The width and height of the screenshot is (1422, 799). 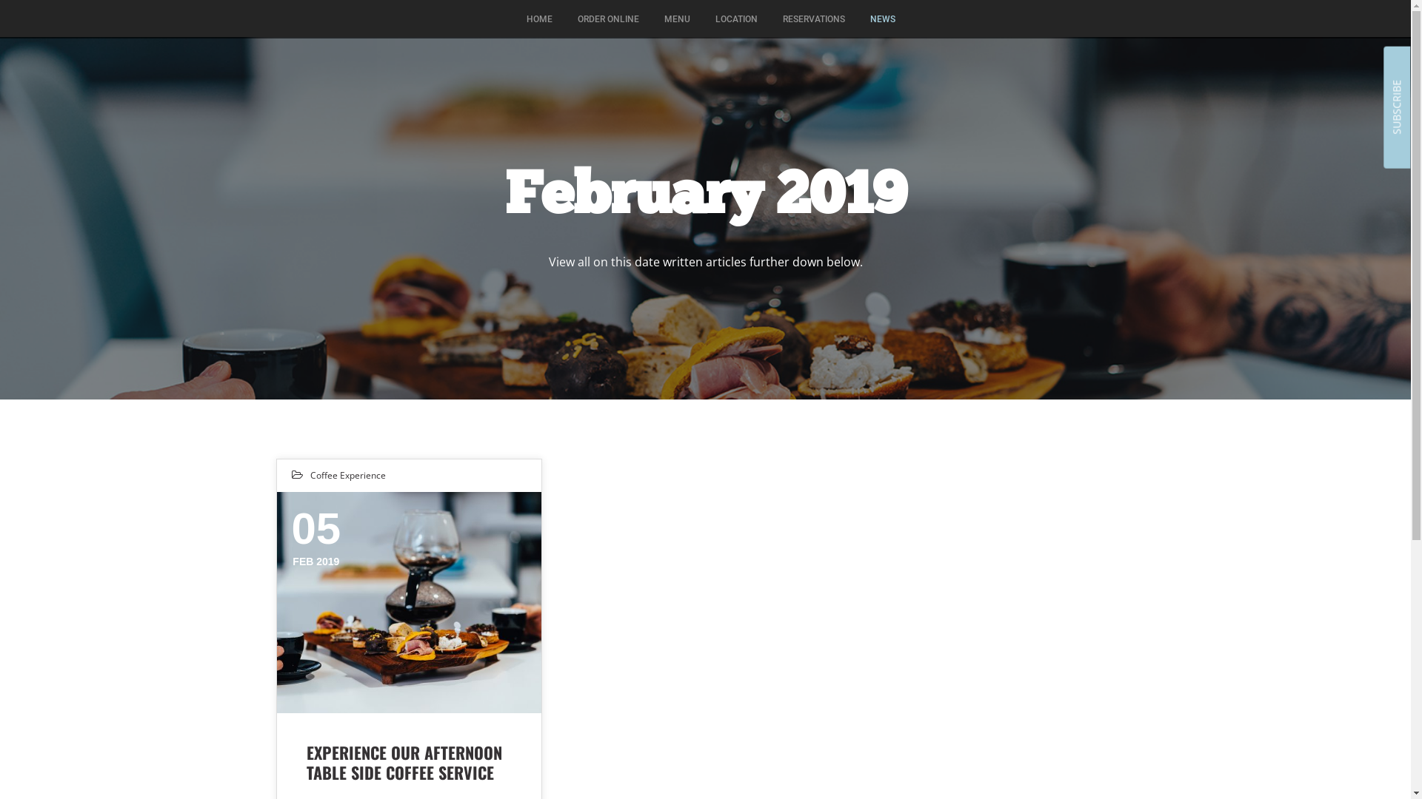 I want to click on MENU, so click(x=677, y=19).